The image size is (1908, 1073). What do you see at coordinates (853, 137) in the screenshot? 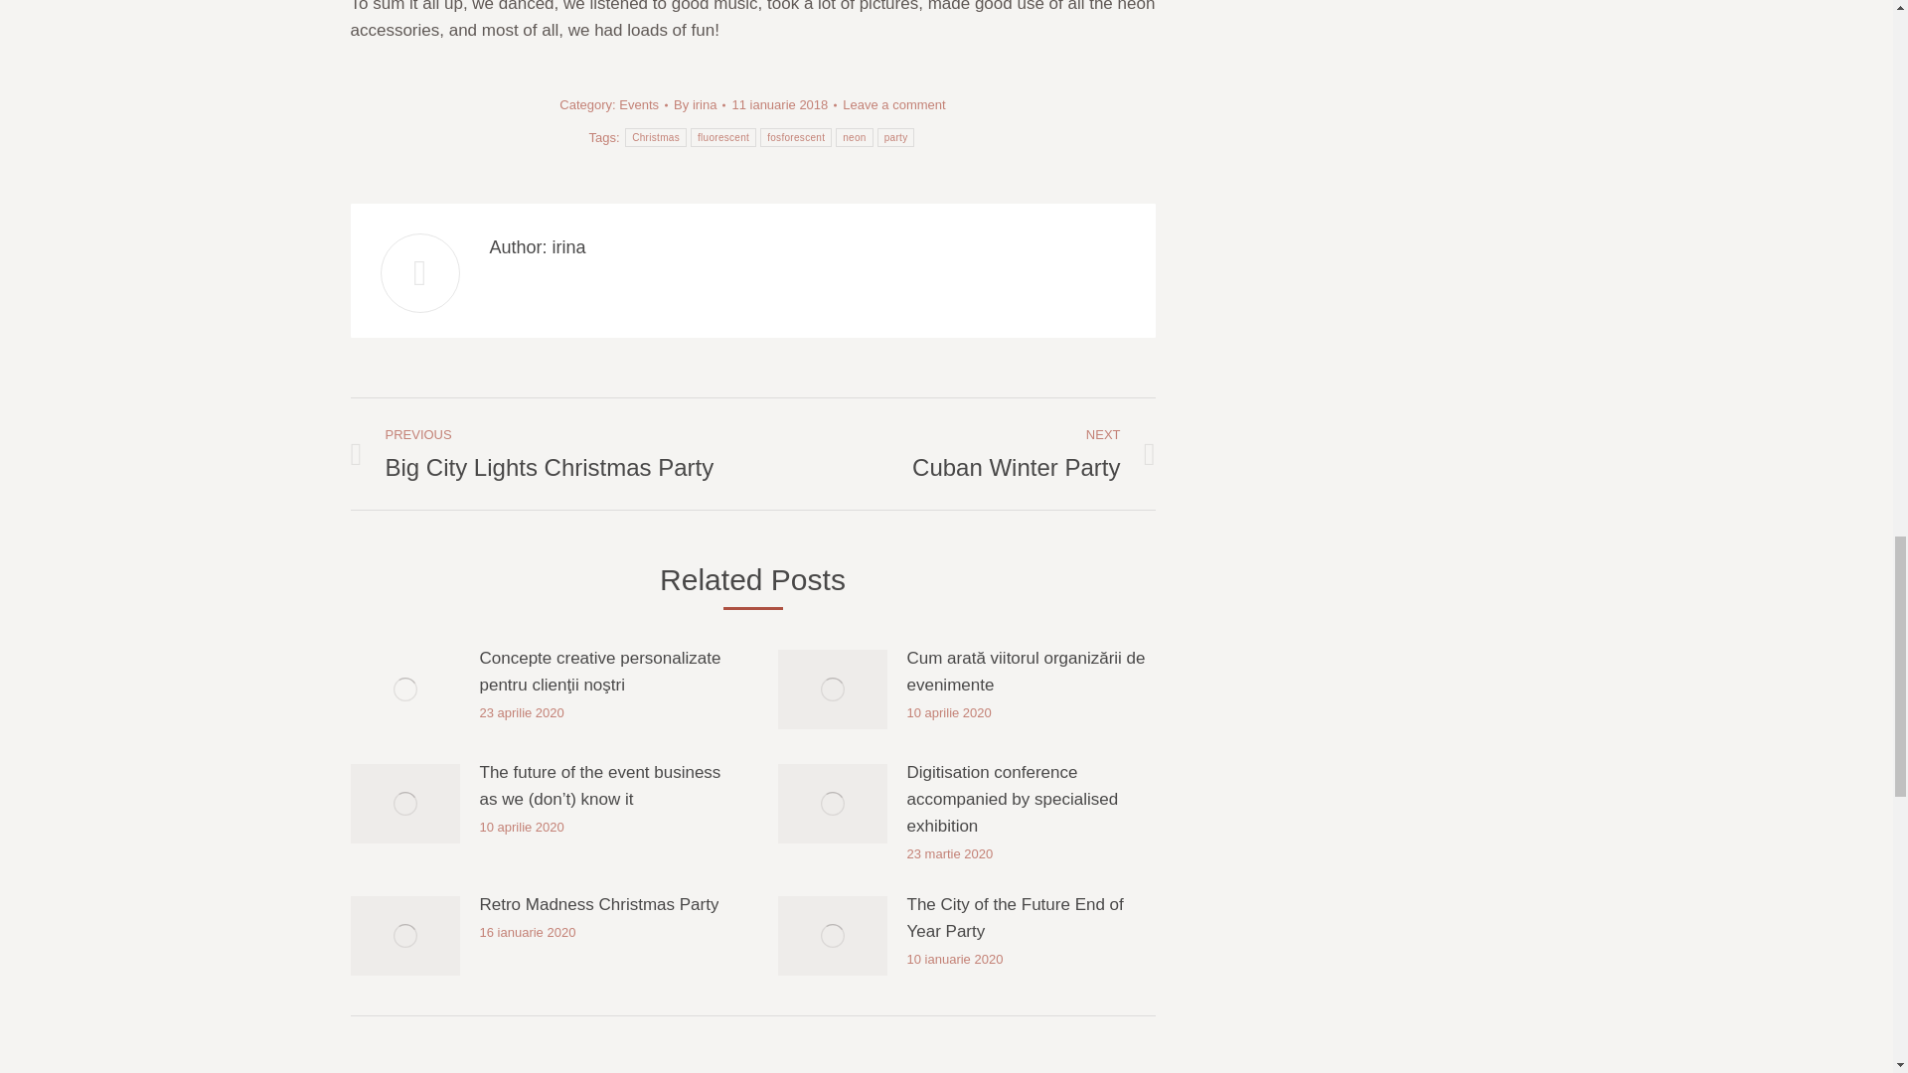
I see `neon` at bounding box center [853, 137].